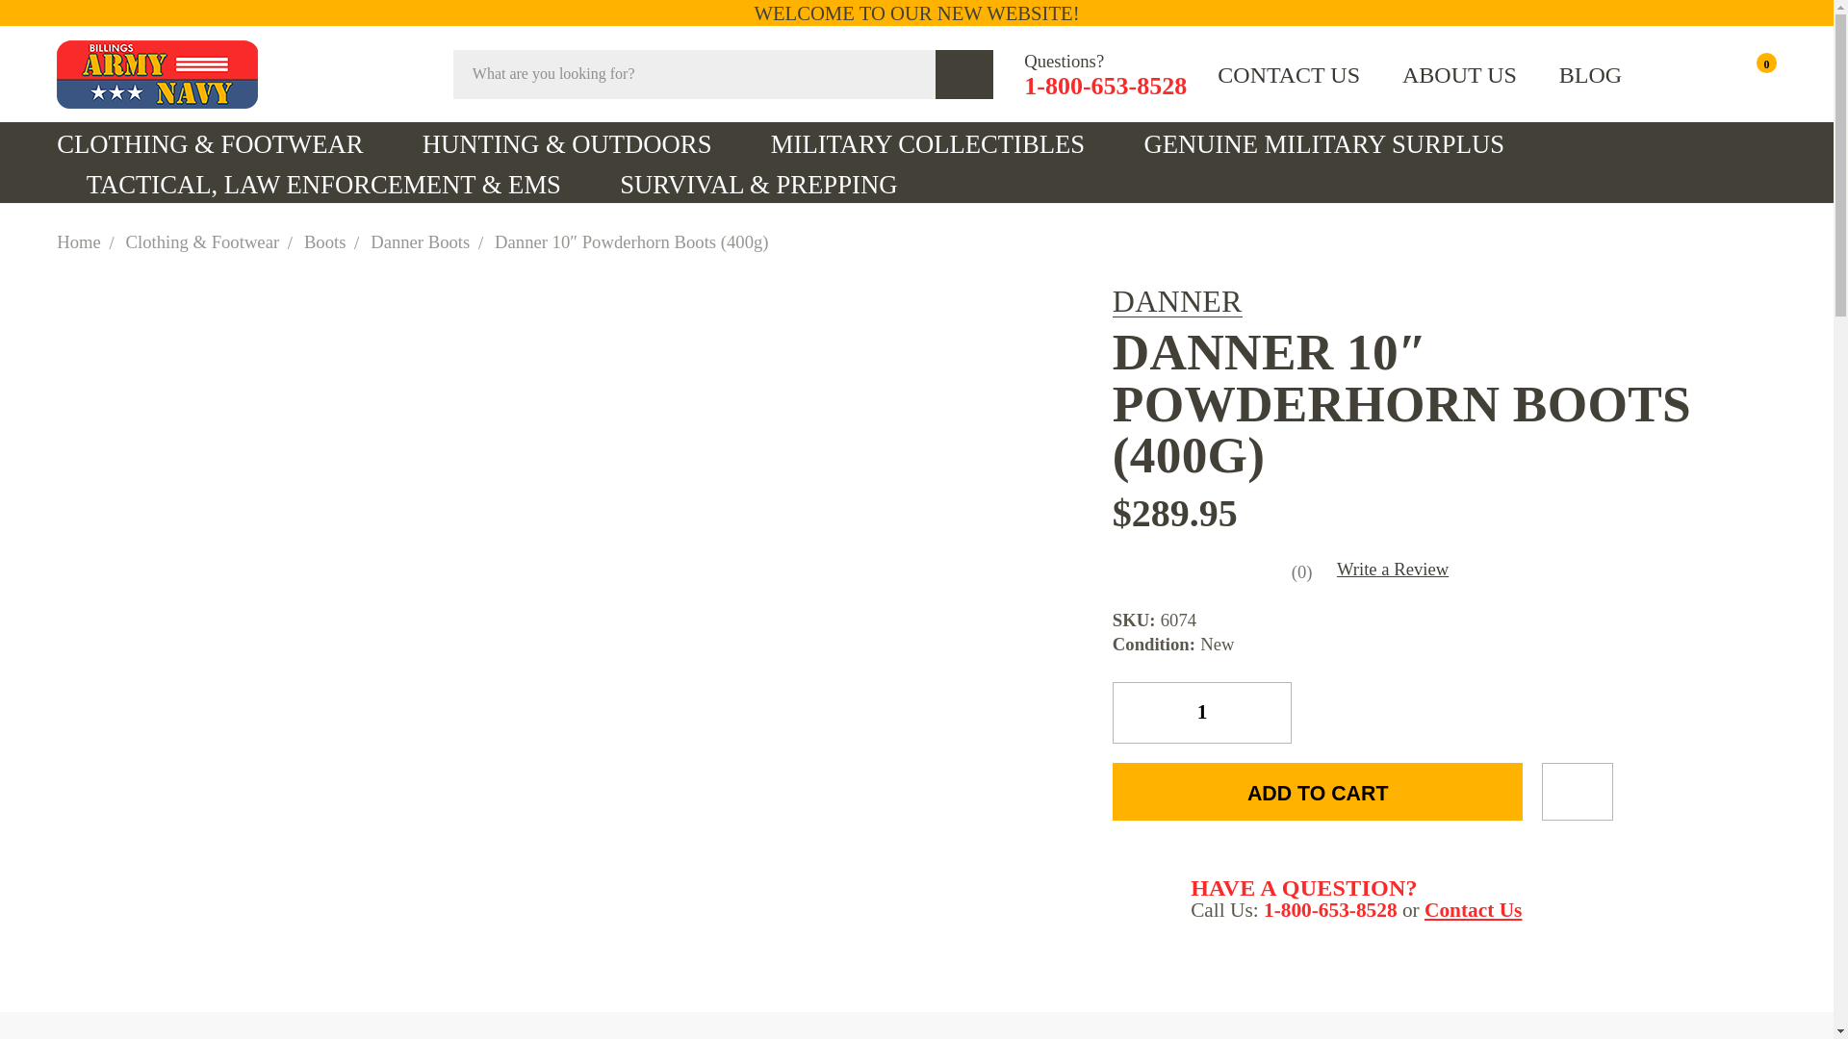 The height and width of the screenshot is (1039, 1848). What do you see at coordinates (1459, 73) in the screenshot?
I see `ABOUT US` at bounding box center [1459, 73].